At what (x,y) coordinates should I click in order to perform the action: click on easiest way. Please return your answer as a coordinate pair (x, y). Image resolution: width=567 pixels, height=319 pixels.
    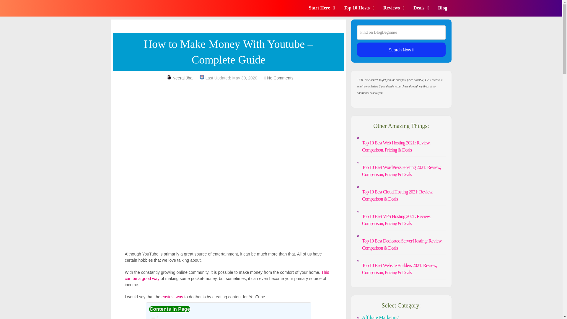
    Looking at the image, I should click on (172, 297).